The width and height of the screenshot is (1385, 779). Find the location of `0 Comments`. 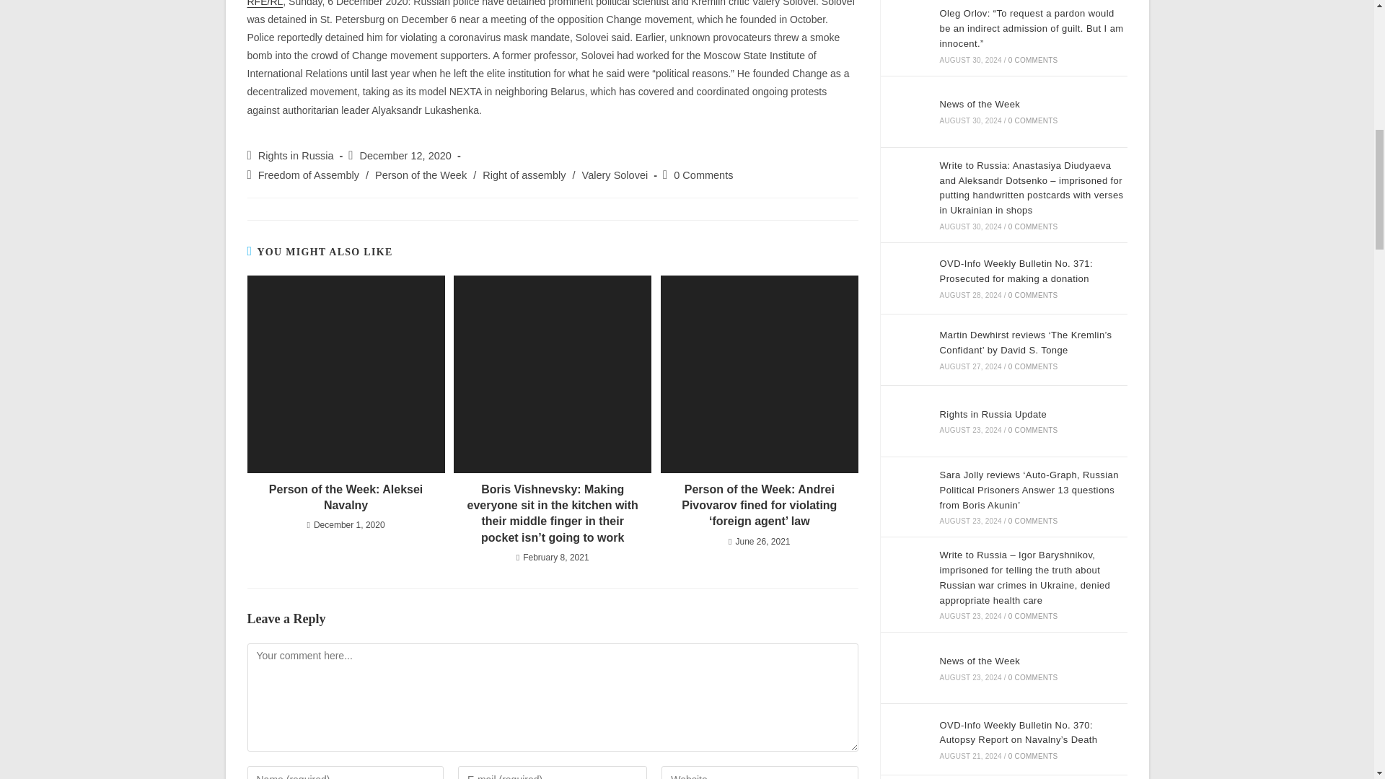

0 Comments is located at coordinates (703, 175).